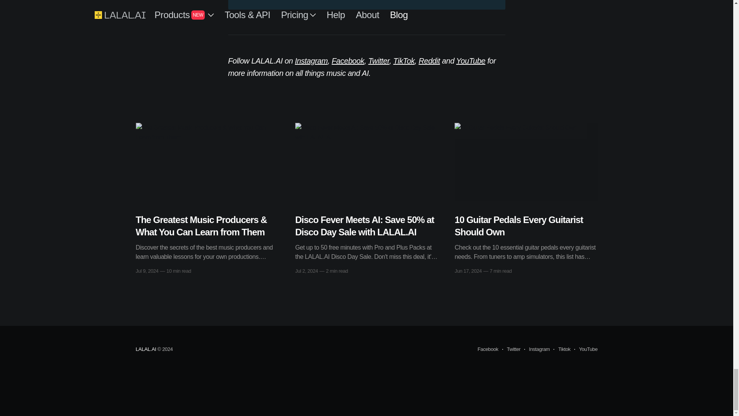 Image resolution: width=739 pixels, height=416 pixels. What do you see at coordinates (511, 349) in the screenshot?
I see `Twitter` at bounding box center [511, 349].